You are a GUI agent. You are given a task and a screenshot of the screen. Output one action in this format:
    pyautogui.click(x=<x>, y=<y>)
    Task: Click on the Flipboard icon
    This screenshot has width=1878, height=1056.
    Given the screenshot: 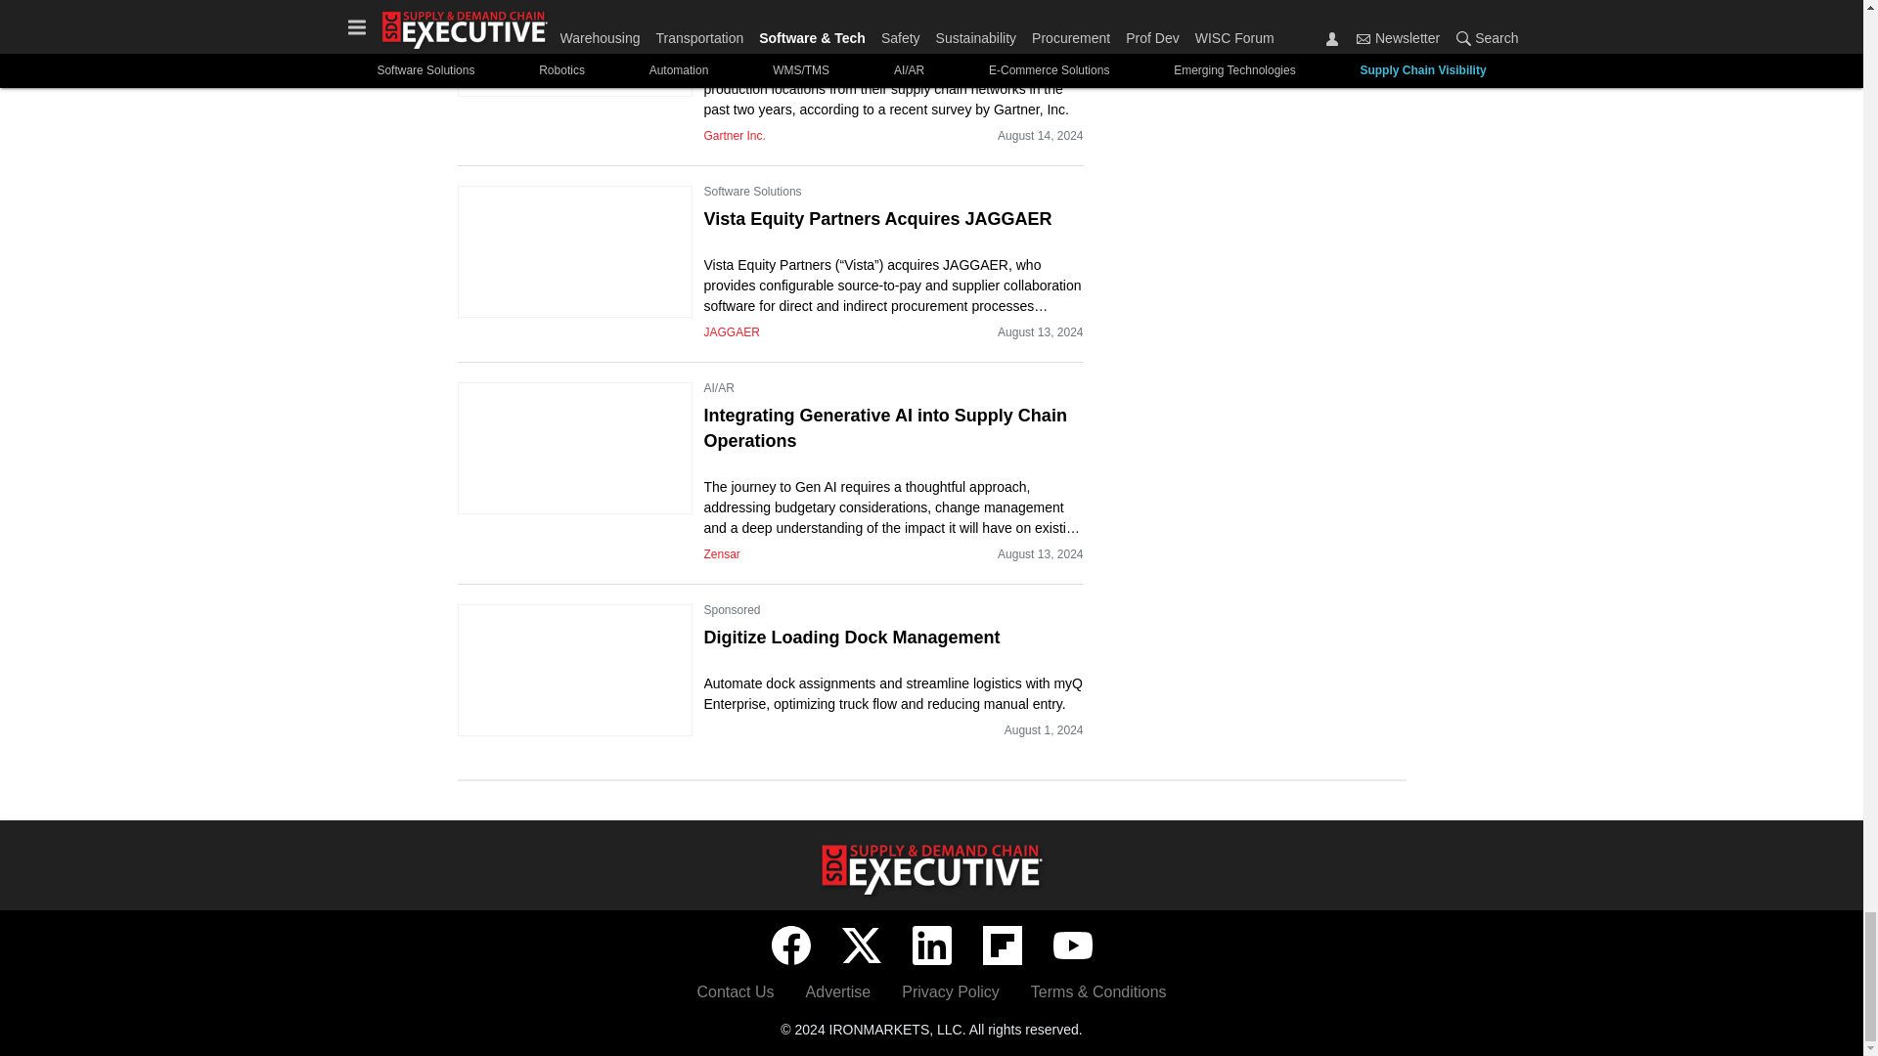 What is the action you would take?
    pyautogui.click(x=1002, y=946)
    